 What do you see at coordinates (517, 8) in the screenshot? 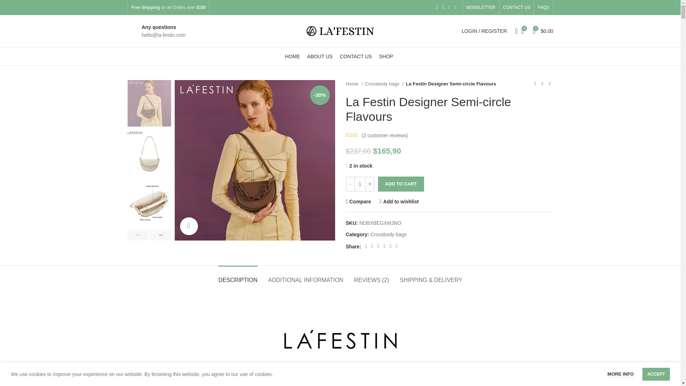
I see `CONTACT US` at bounding box center [517, 8].